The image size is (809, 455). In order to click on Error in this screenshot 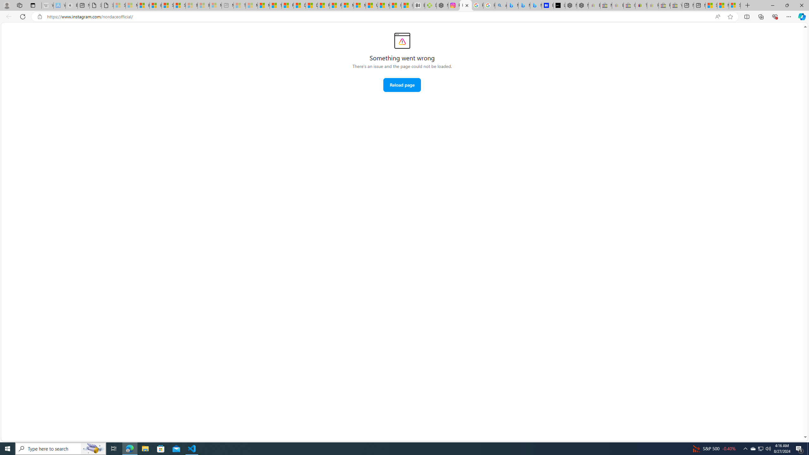, I will do `click(402, 40)`.